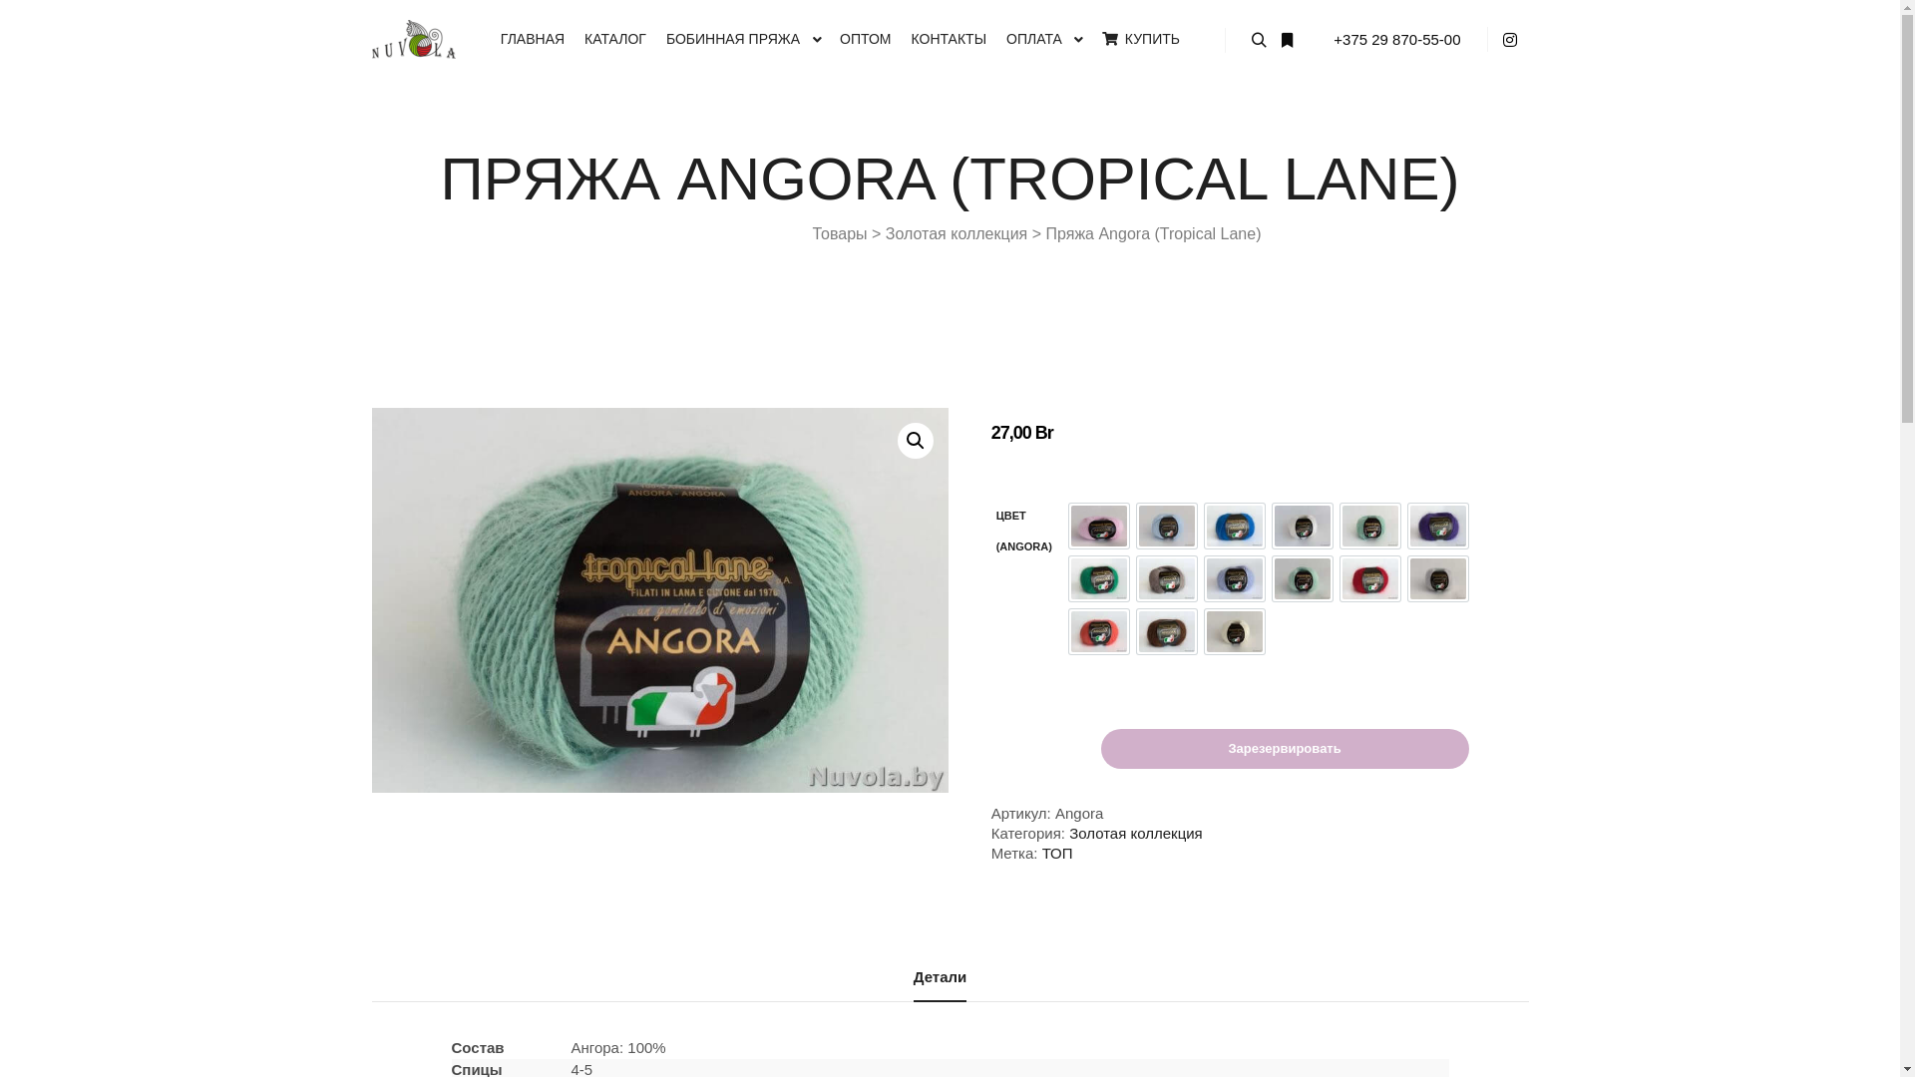  I want to click on 180, so click(1438, 527).